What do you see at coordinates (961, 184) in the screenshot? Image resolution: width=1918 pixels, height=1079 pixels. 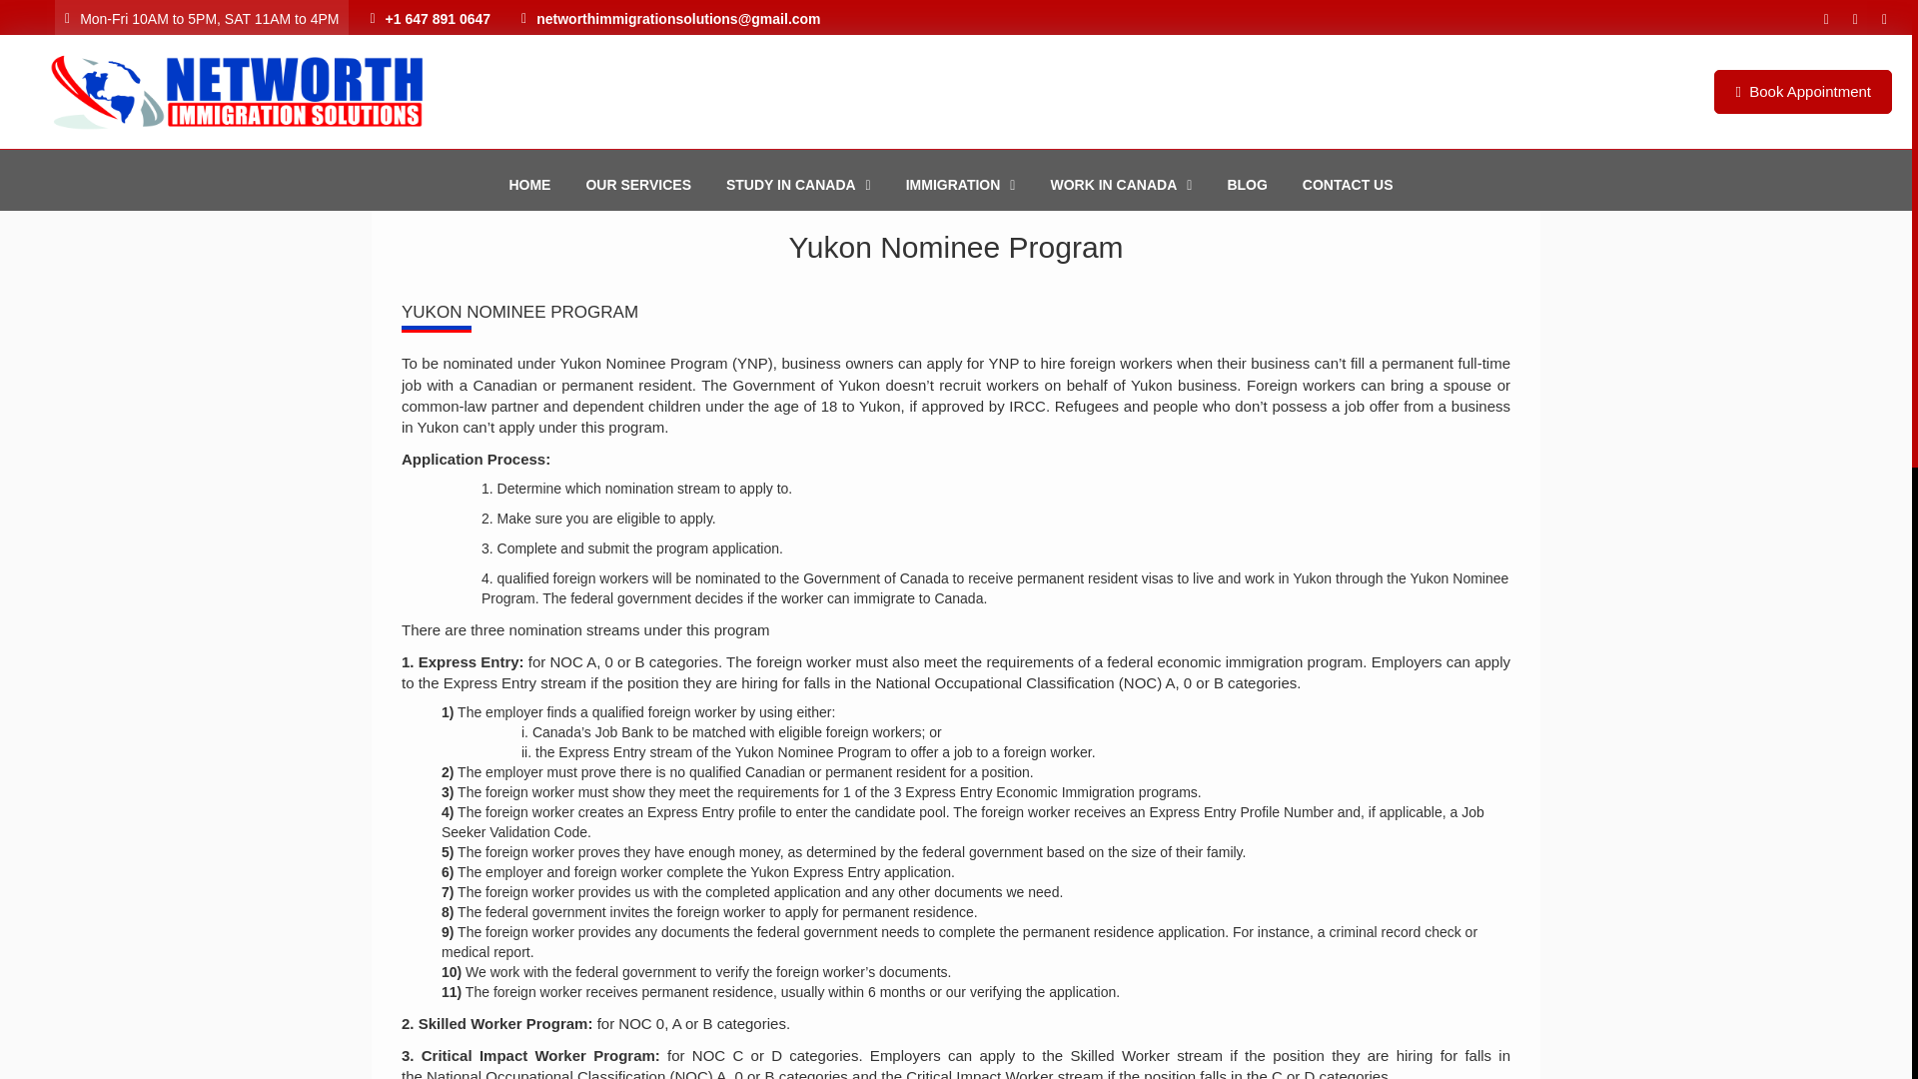 I see `IMMIGRATION` at bounding box center [961, 184].